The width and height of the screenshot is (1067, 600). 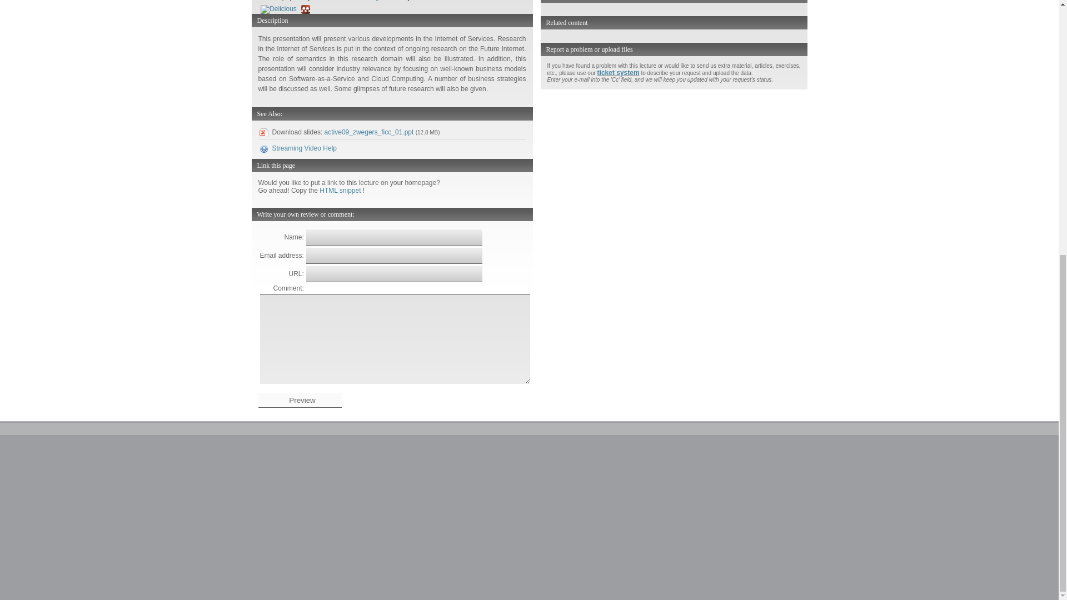 I want to click on Add to Delicious, so click(x=280, y=8).